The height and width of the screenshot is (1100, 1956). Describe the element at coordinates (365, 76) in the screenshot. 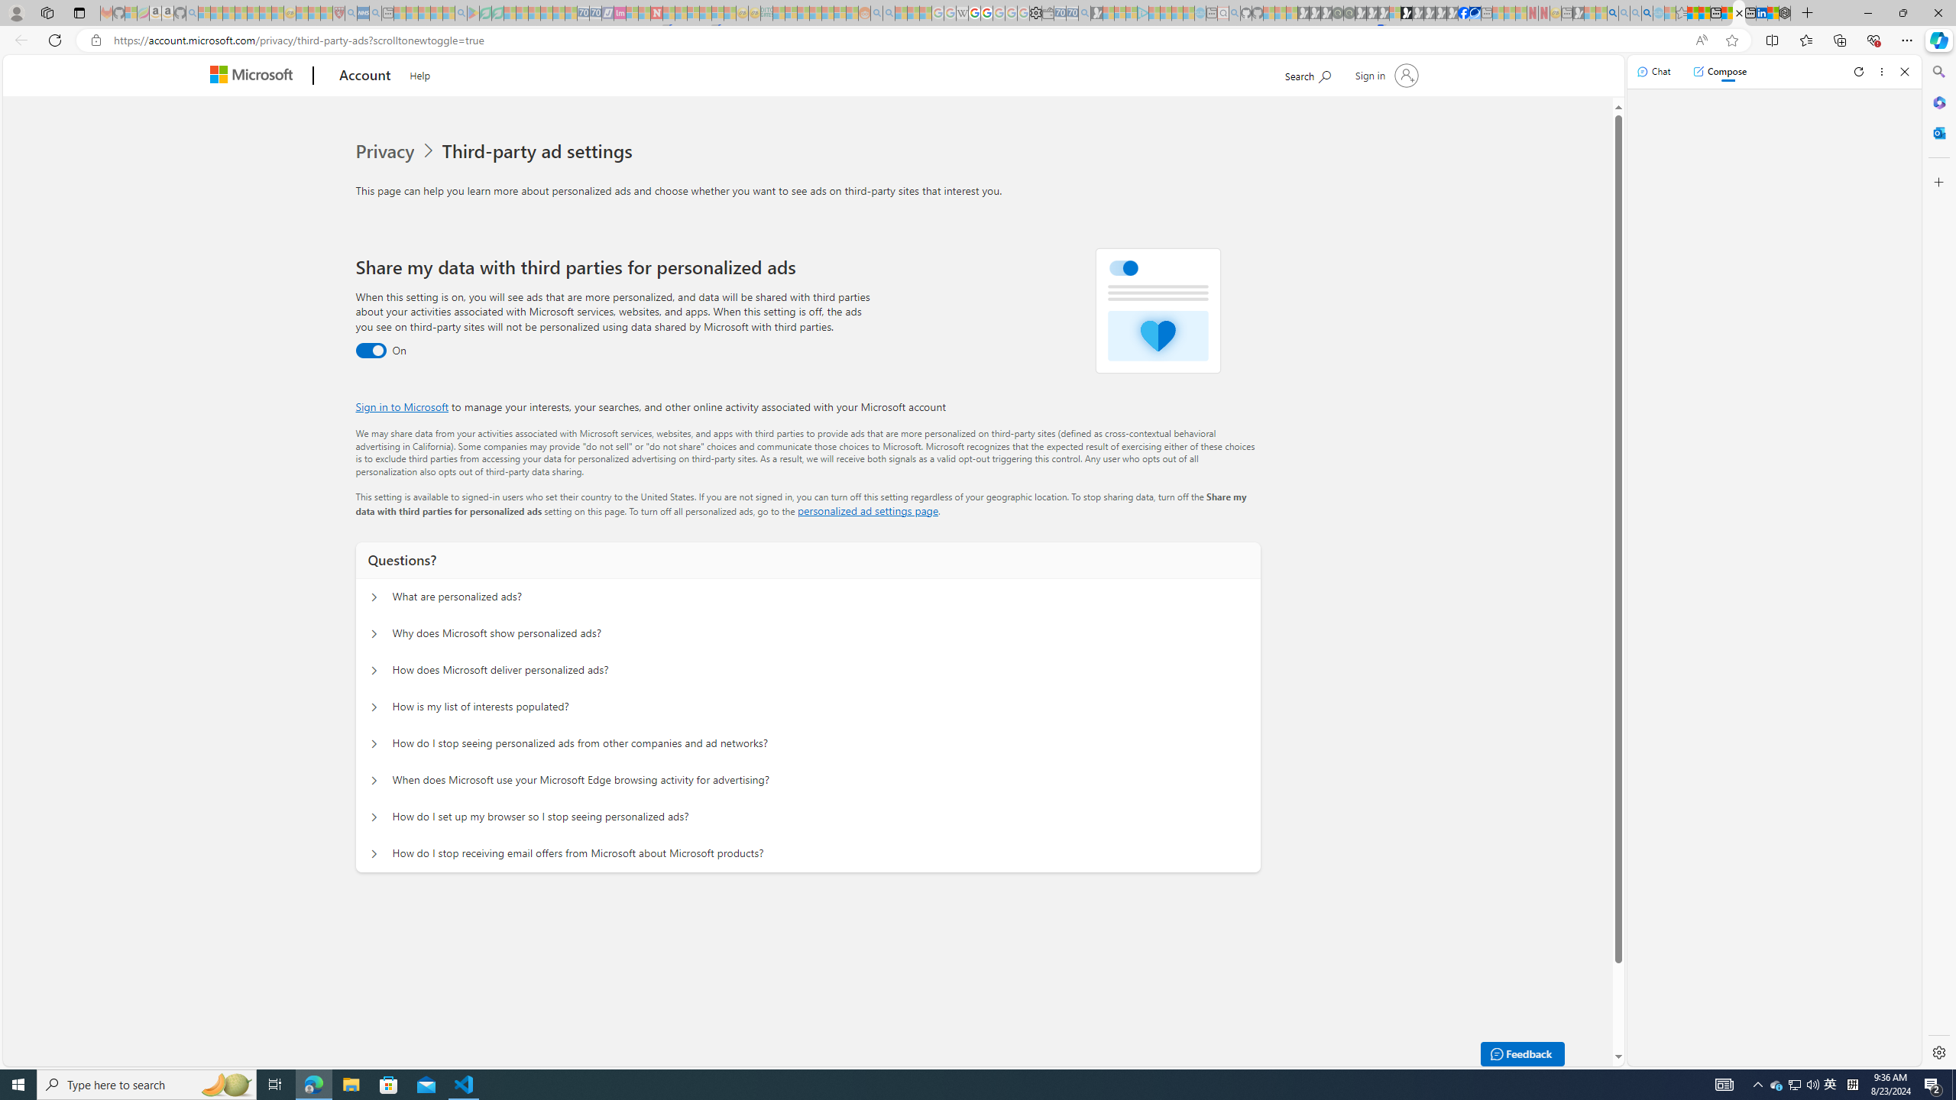

I see `Account` at that location.